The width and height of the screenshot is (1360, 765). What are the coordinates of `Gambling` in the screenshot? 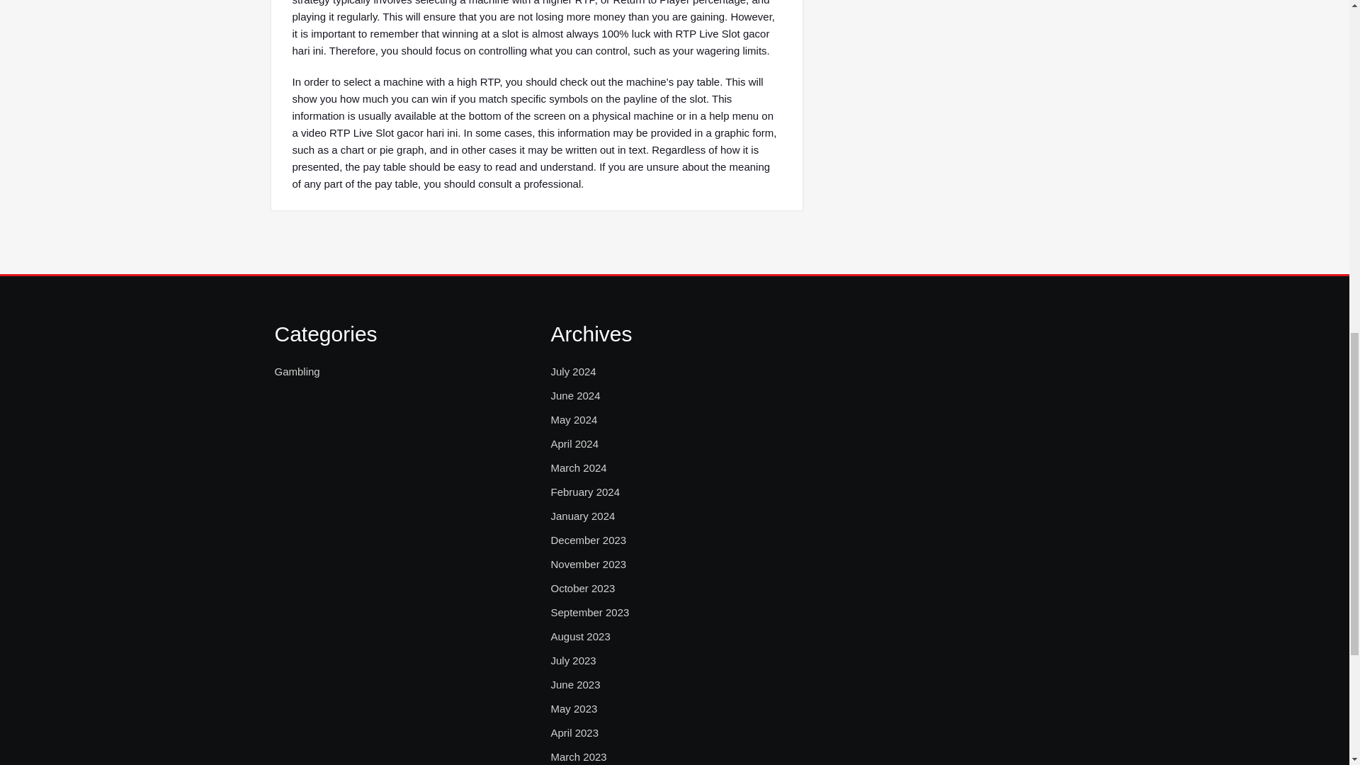 It's located at (297, 371).